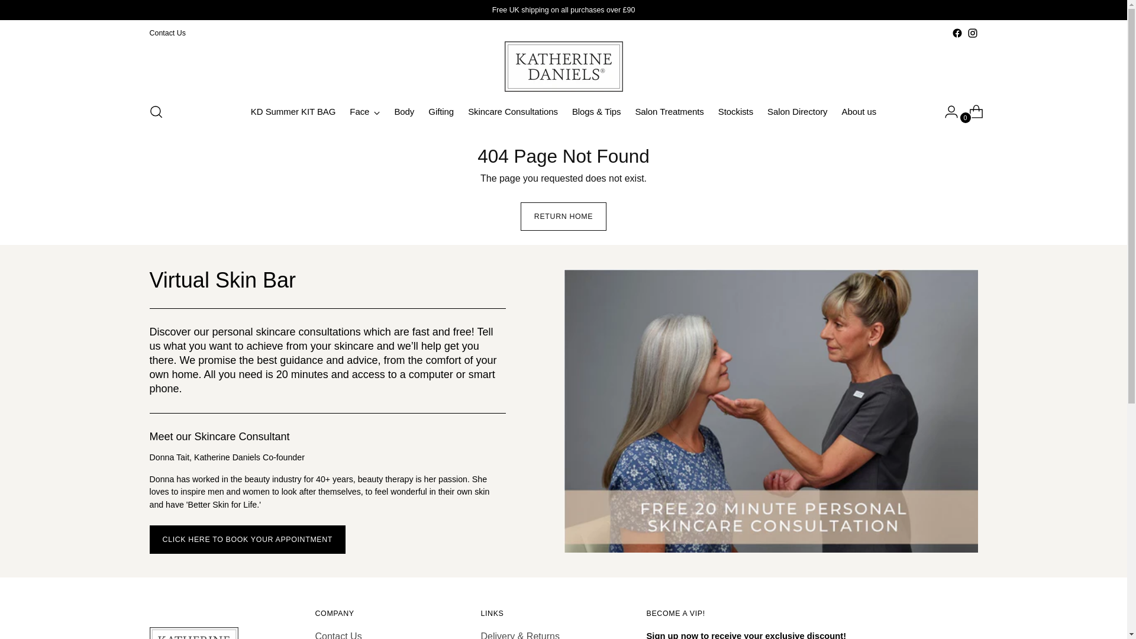 This screenshot has width=1136, height=639. I want to click on Face, so click(364, 111).